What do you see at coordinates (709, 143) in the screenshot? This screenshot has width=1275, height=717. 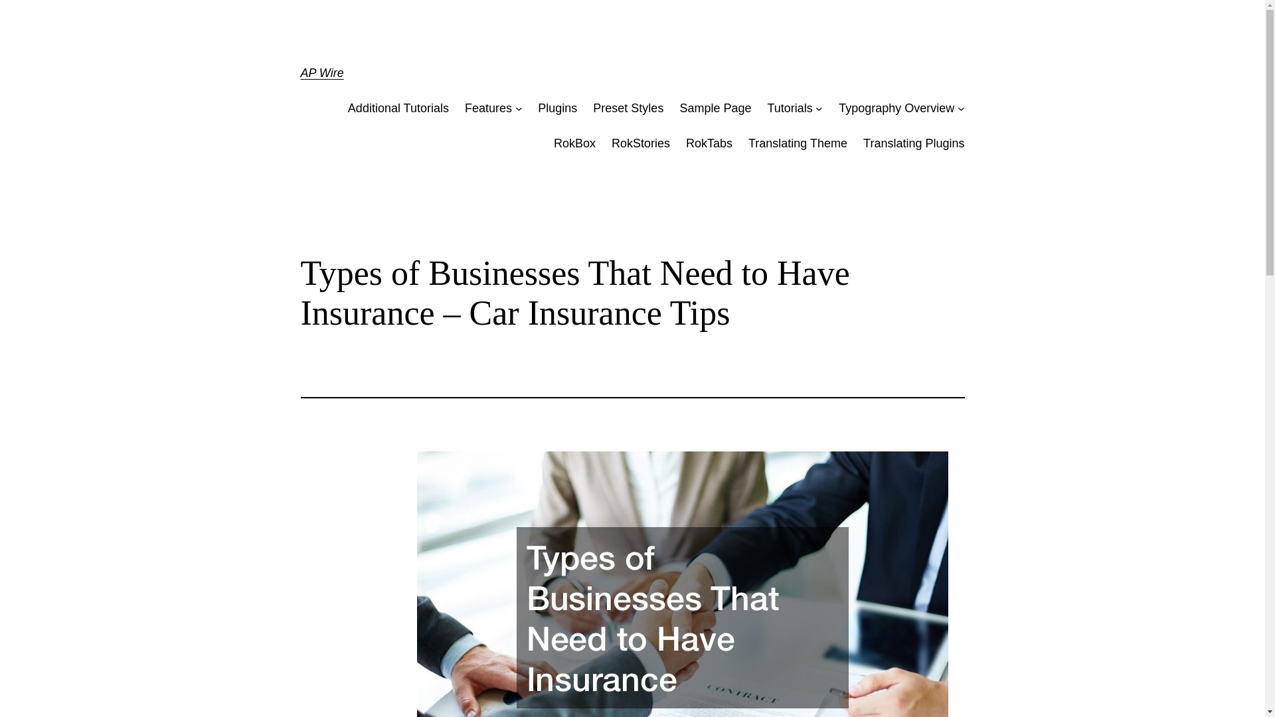 I see `RokTabs` at bounding box center [709, 143].